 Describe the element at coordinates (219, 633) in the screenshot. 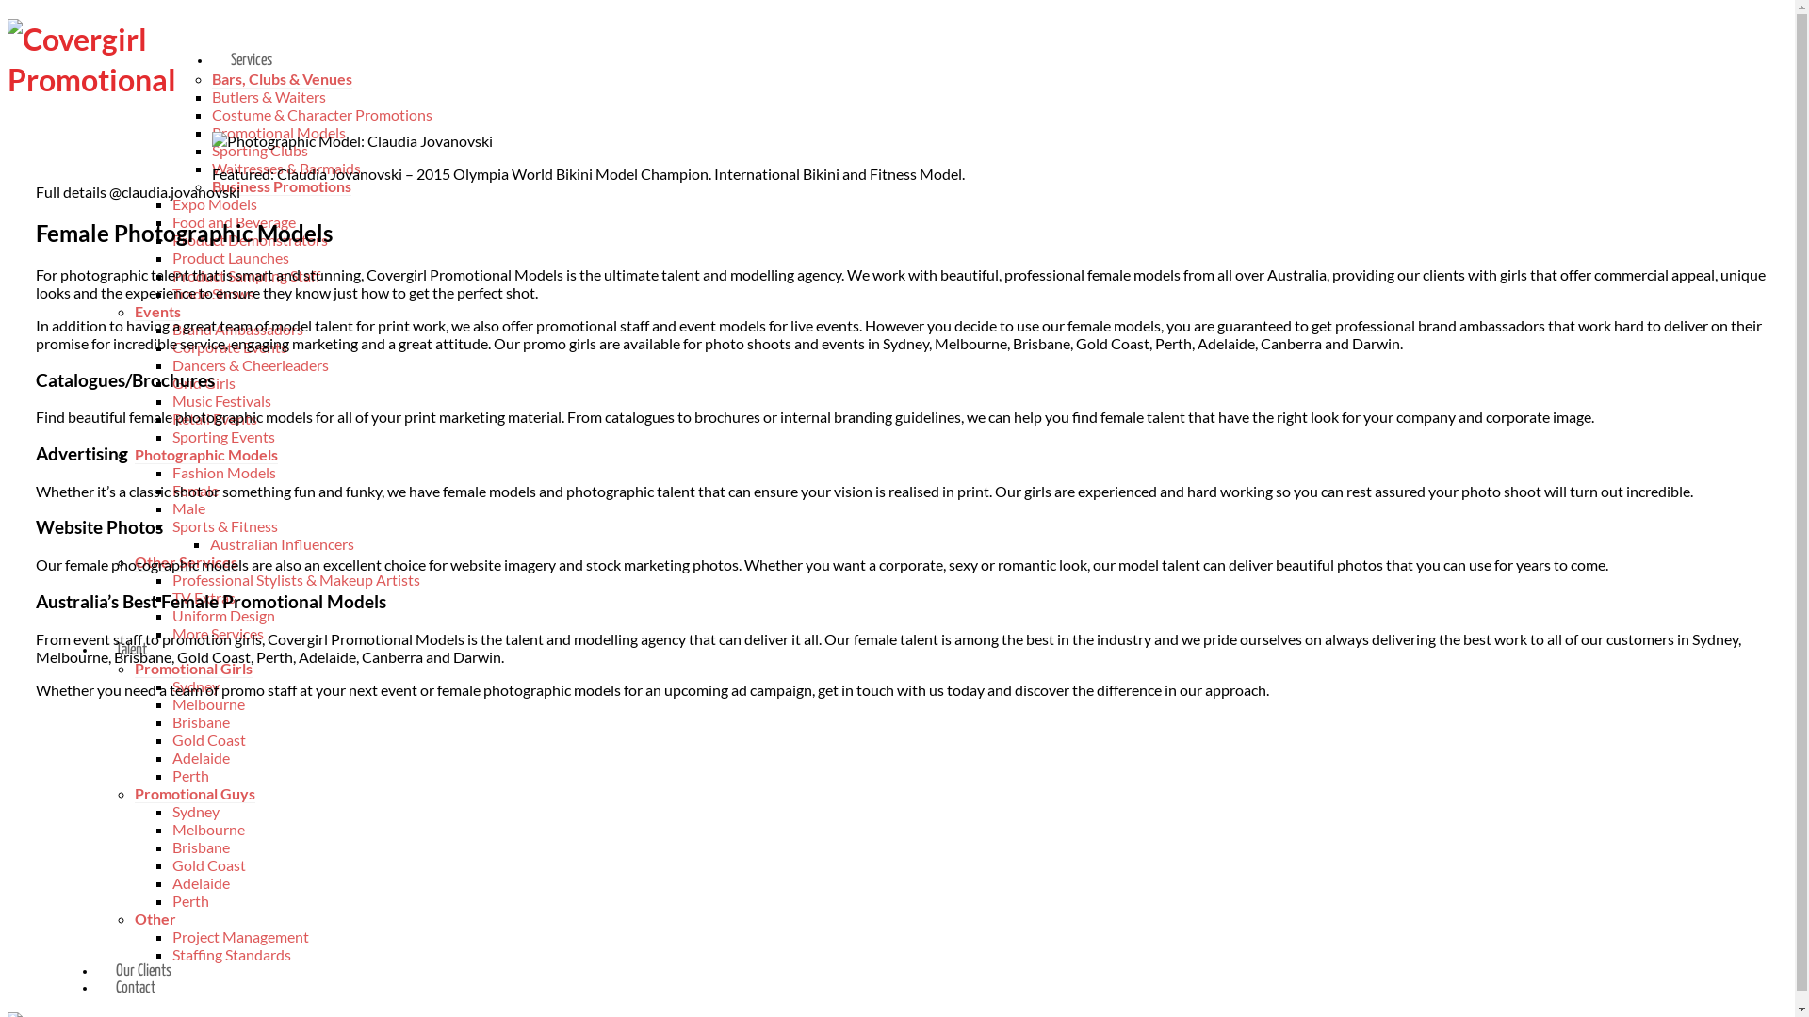

I see `More Services` at that location.